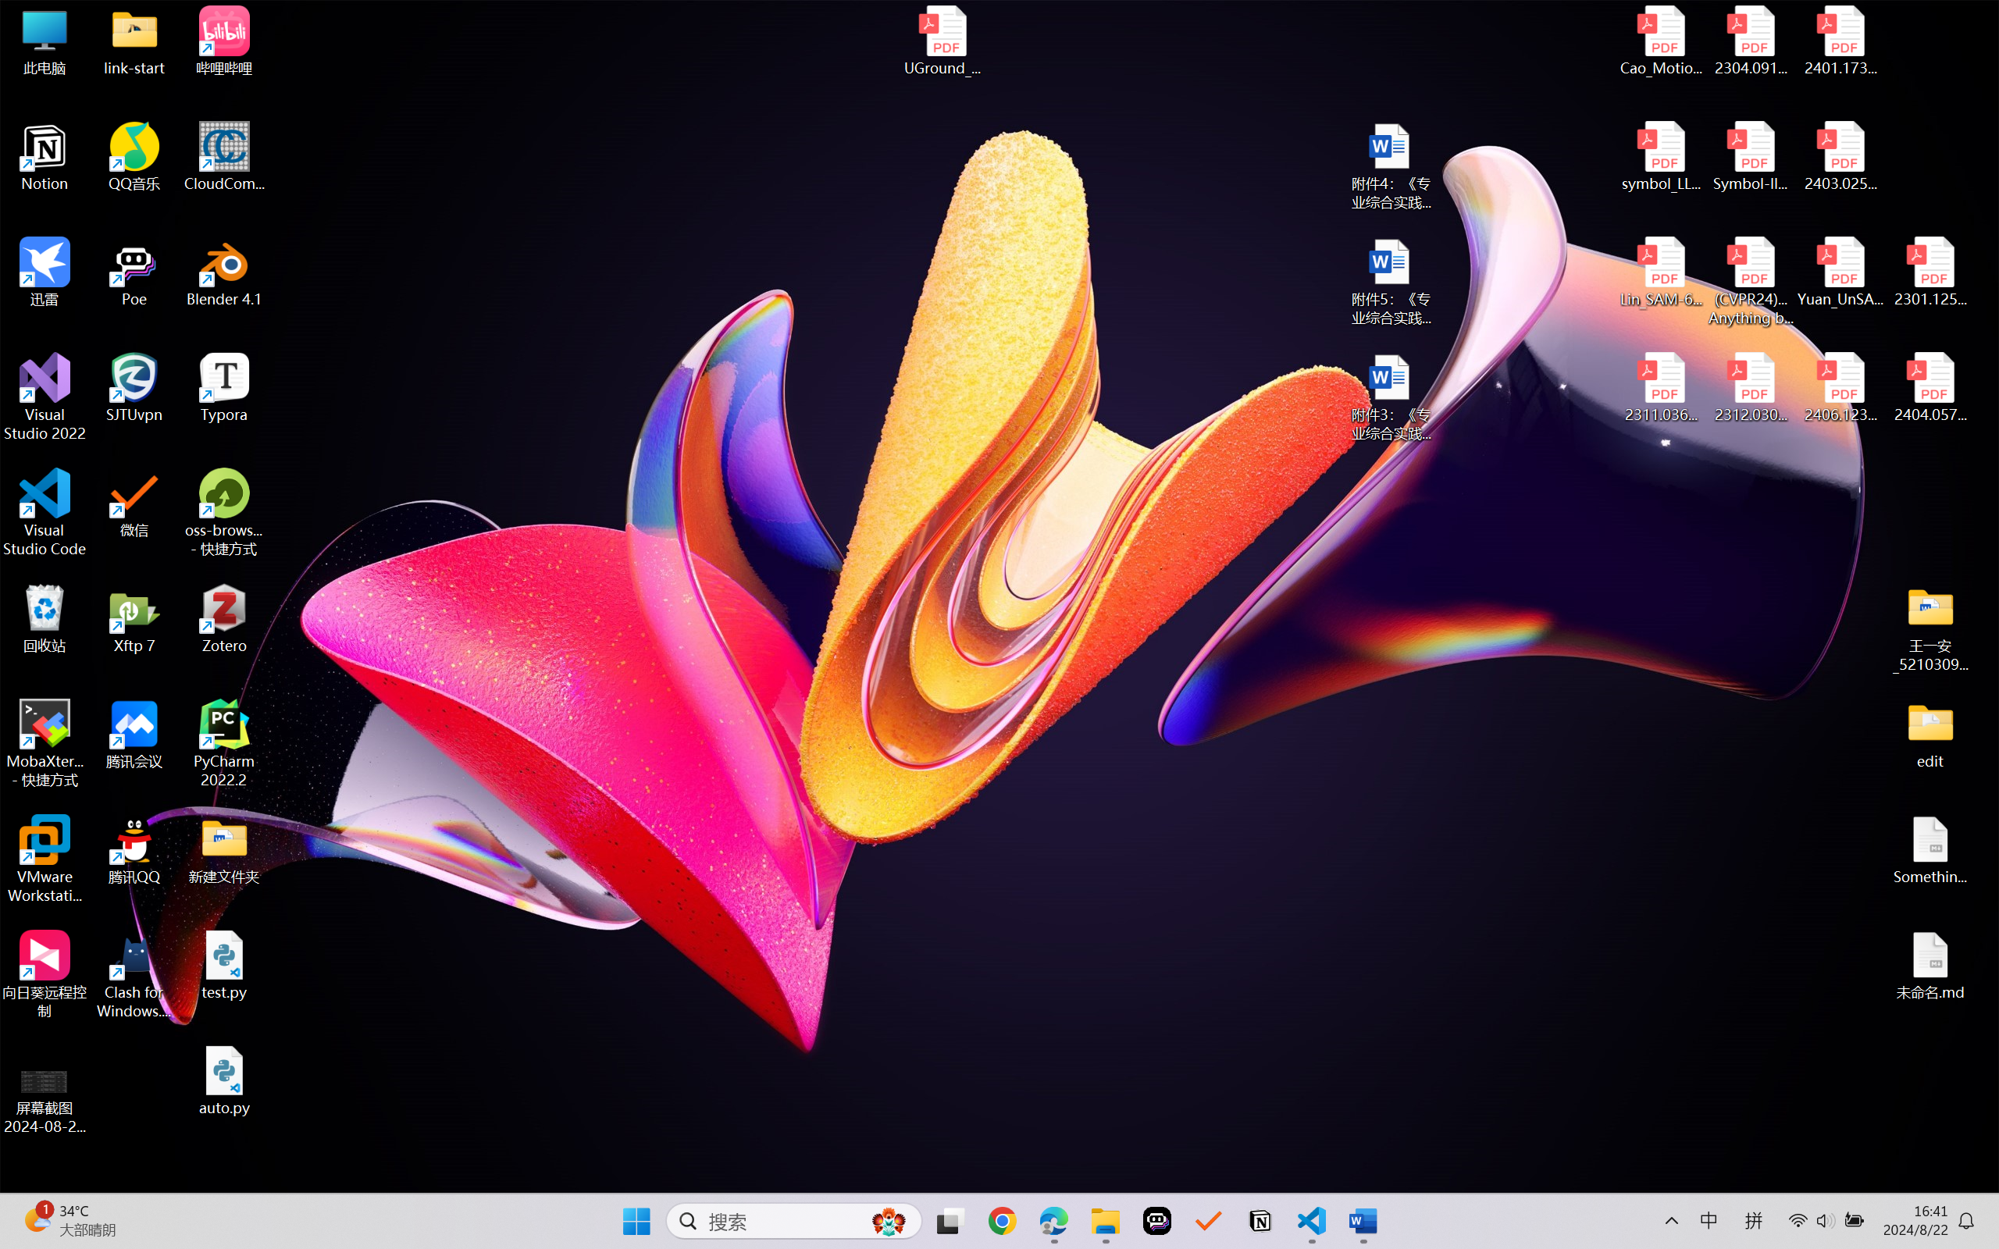 The width and height of the screenshot is (1999, 1249). I want to click on 2312.03032v2.pdf, so click(1751, 388).